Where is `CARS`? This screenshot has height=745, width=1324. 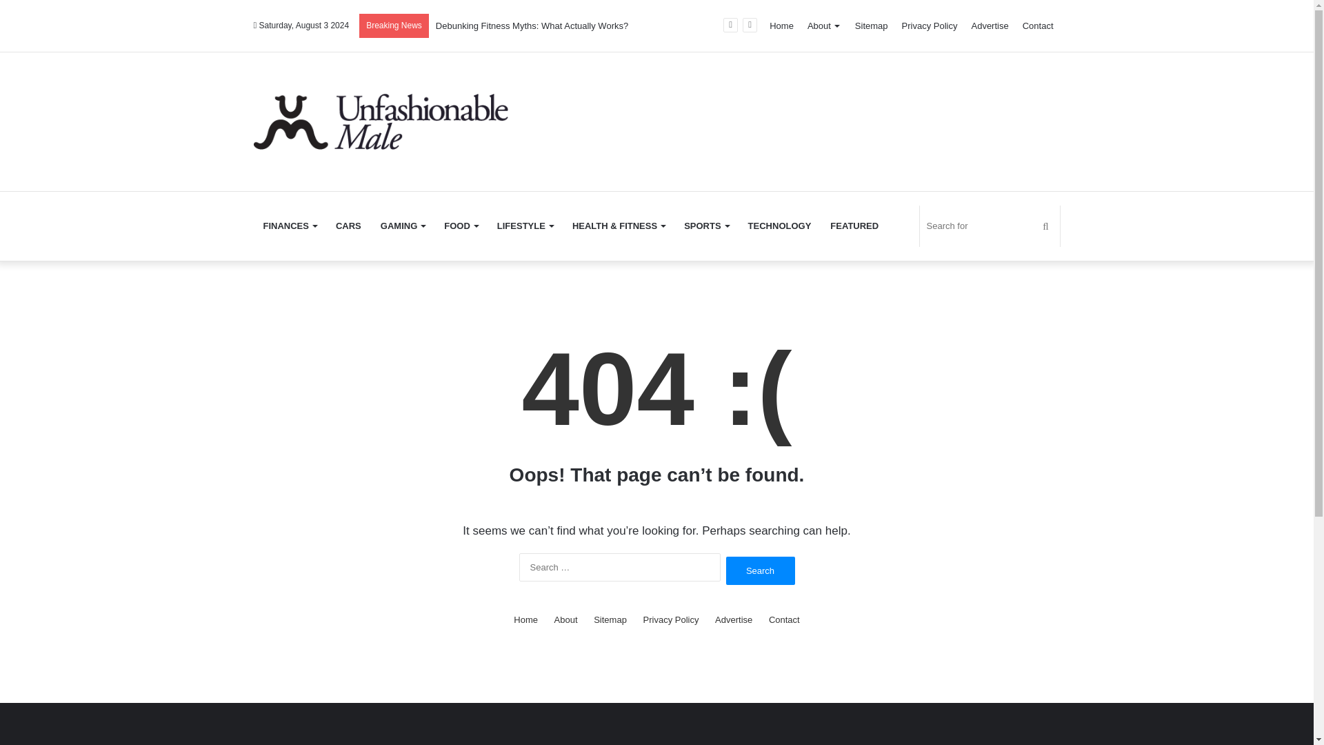
CARS is located at coordinates (348, 226).